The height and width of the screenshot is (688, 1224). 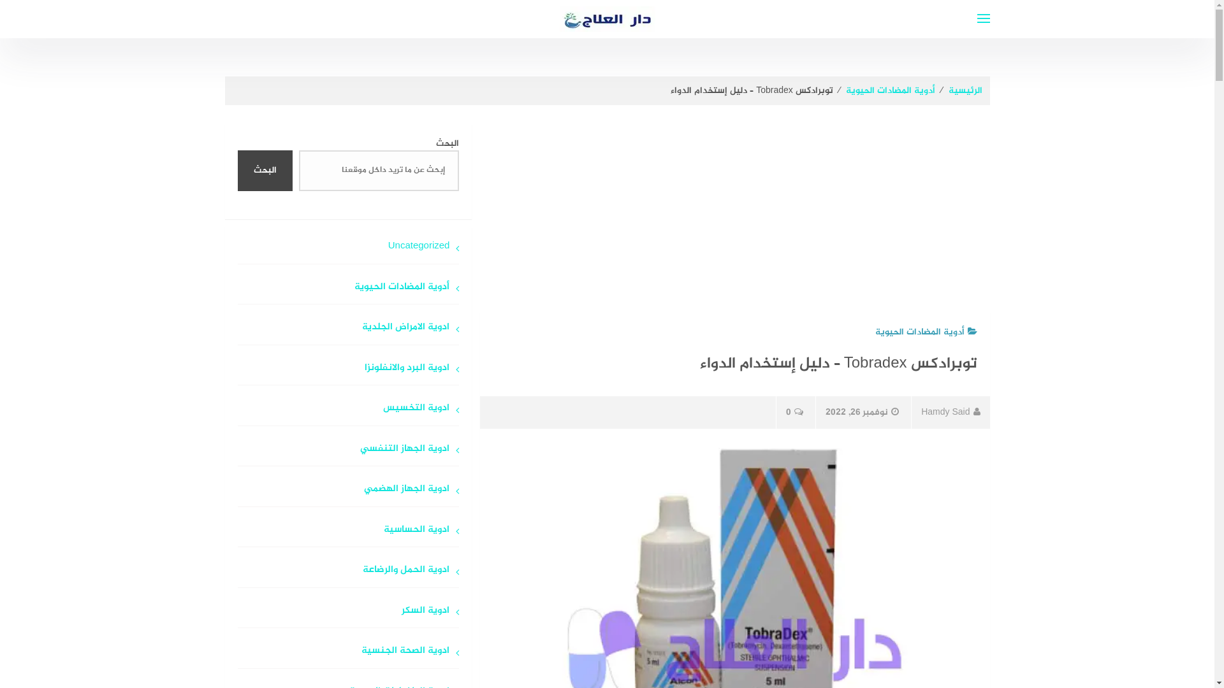 I want to click on Advertisement, so click(x=734, y=219).